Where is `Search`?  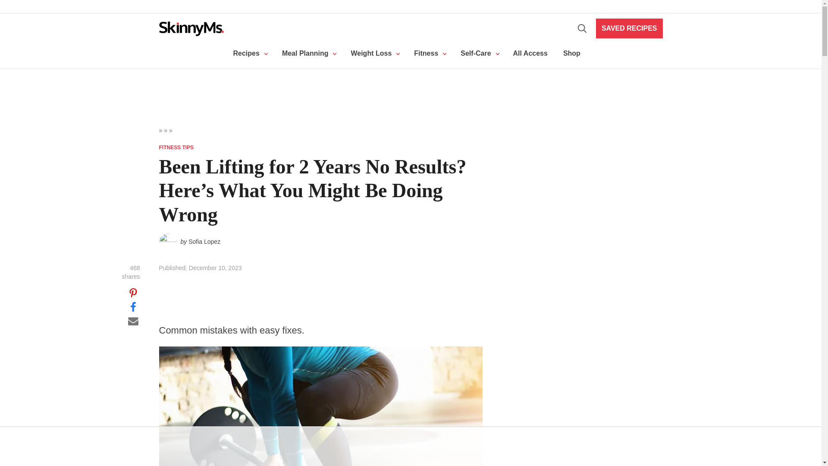 Search is located at coordinates (582, 28).